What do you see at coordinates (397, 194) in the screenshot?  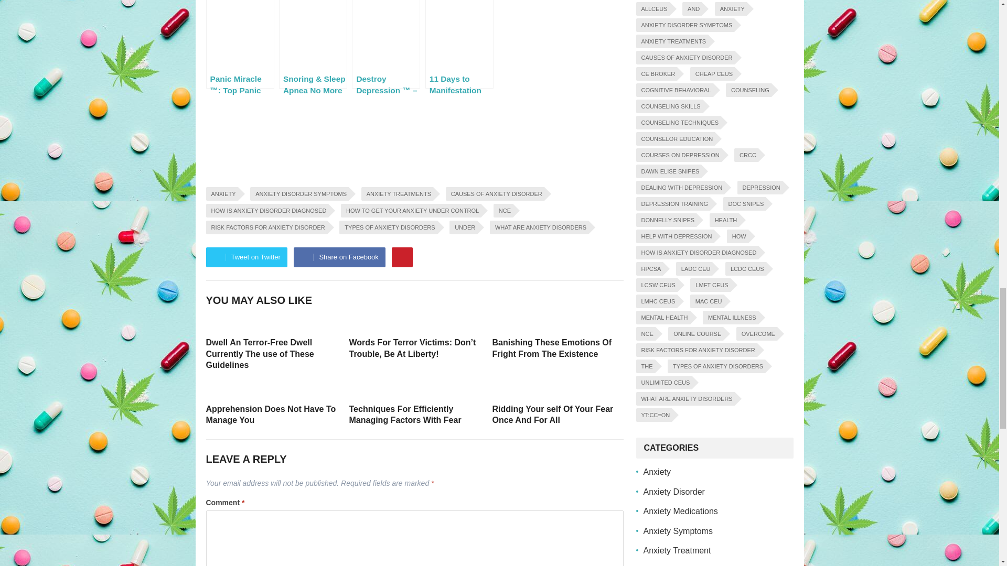 I see `ANXIETY TREATMENTS` at bounding box center [397, 194].